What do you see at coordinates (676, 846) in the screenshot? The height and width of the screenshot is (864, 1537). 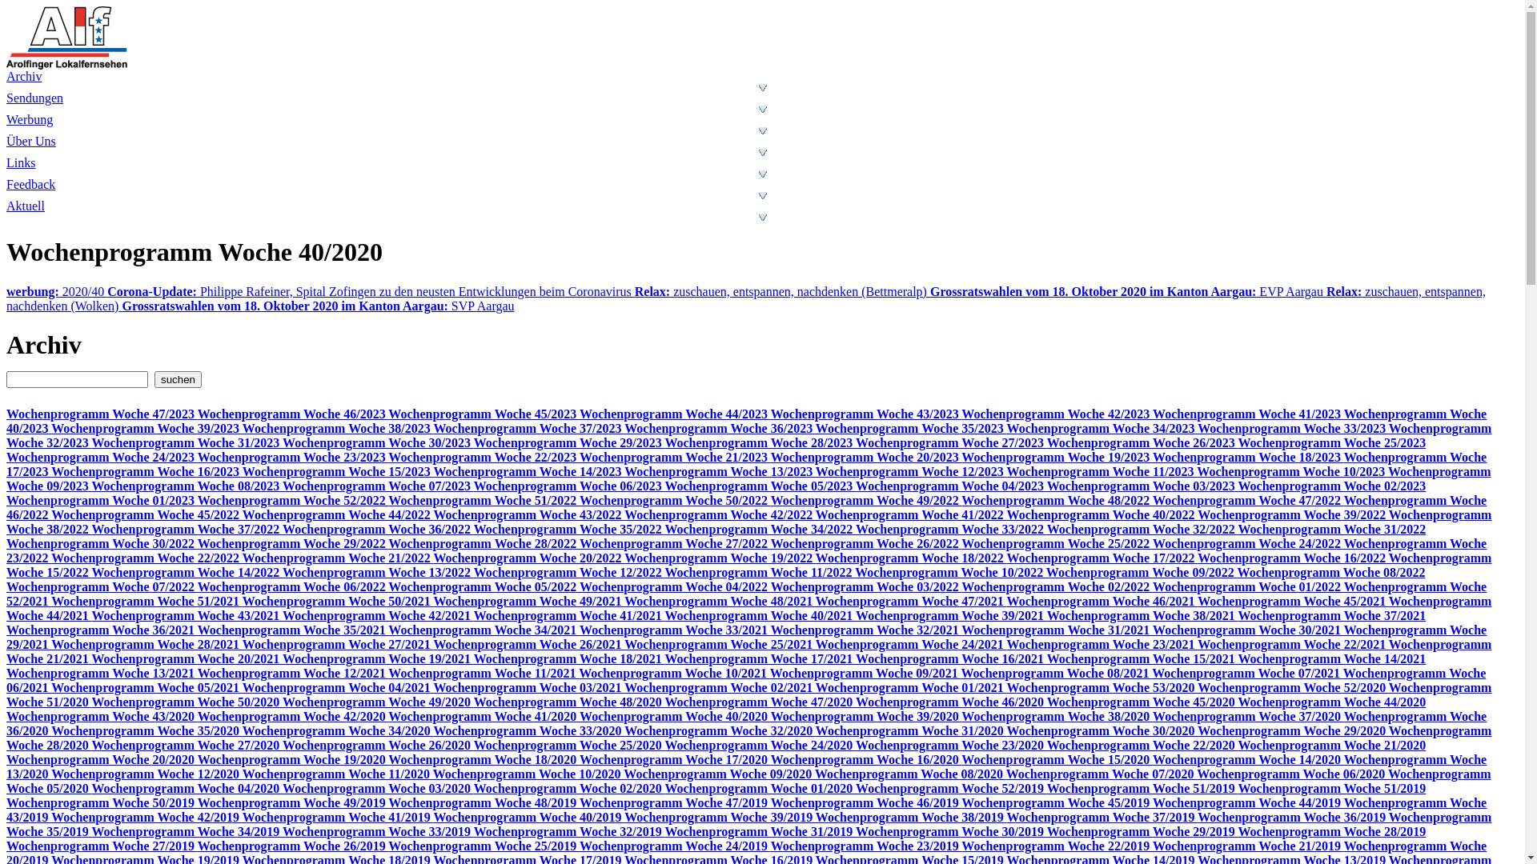 I see `Wochenprogramm Woche 24/2019` at bounding box center [676, 846].